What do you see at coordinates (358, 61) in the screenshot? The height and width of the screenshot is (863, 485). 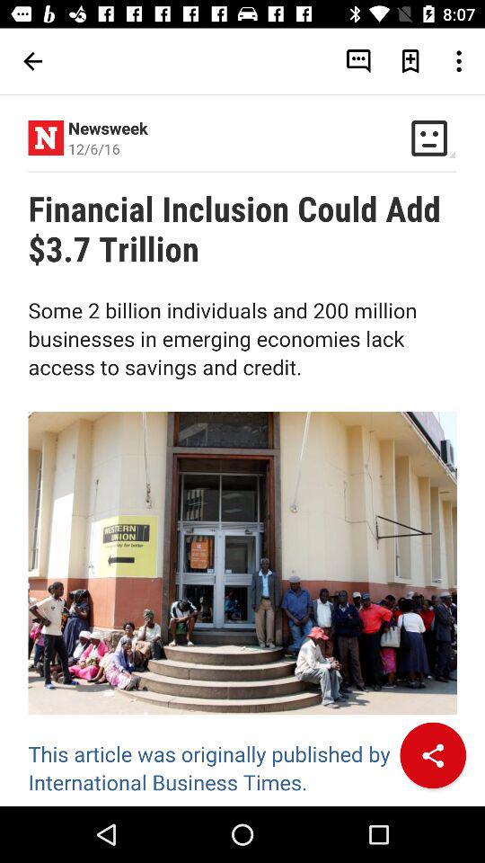 I see `click on the message icon` at bounding box center [358, 61].